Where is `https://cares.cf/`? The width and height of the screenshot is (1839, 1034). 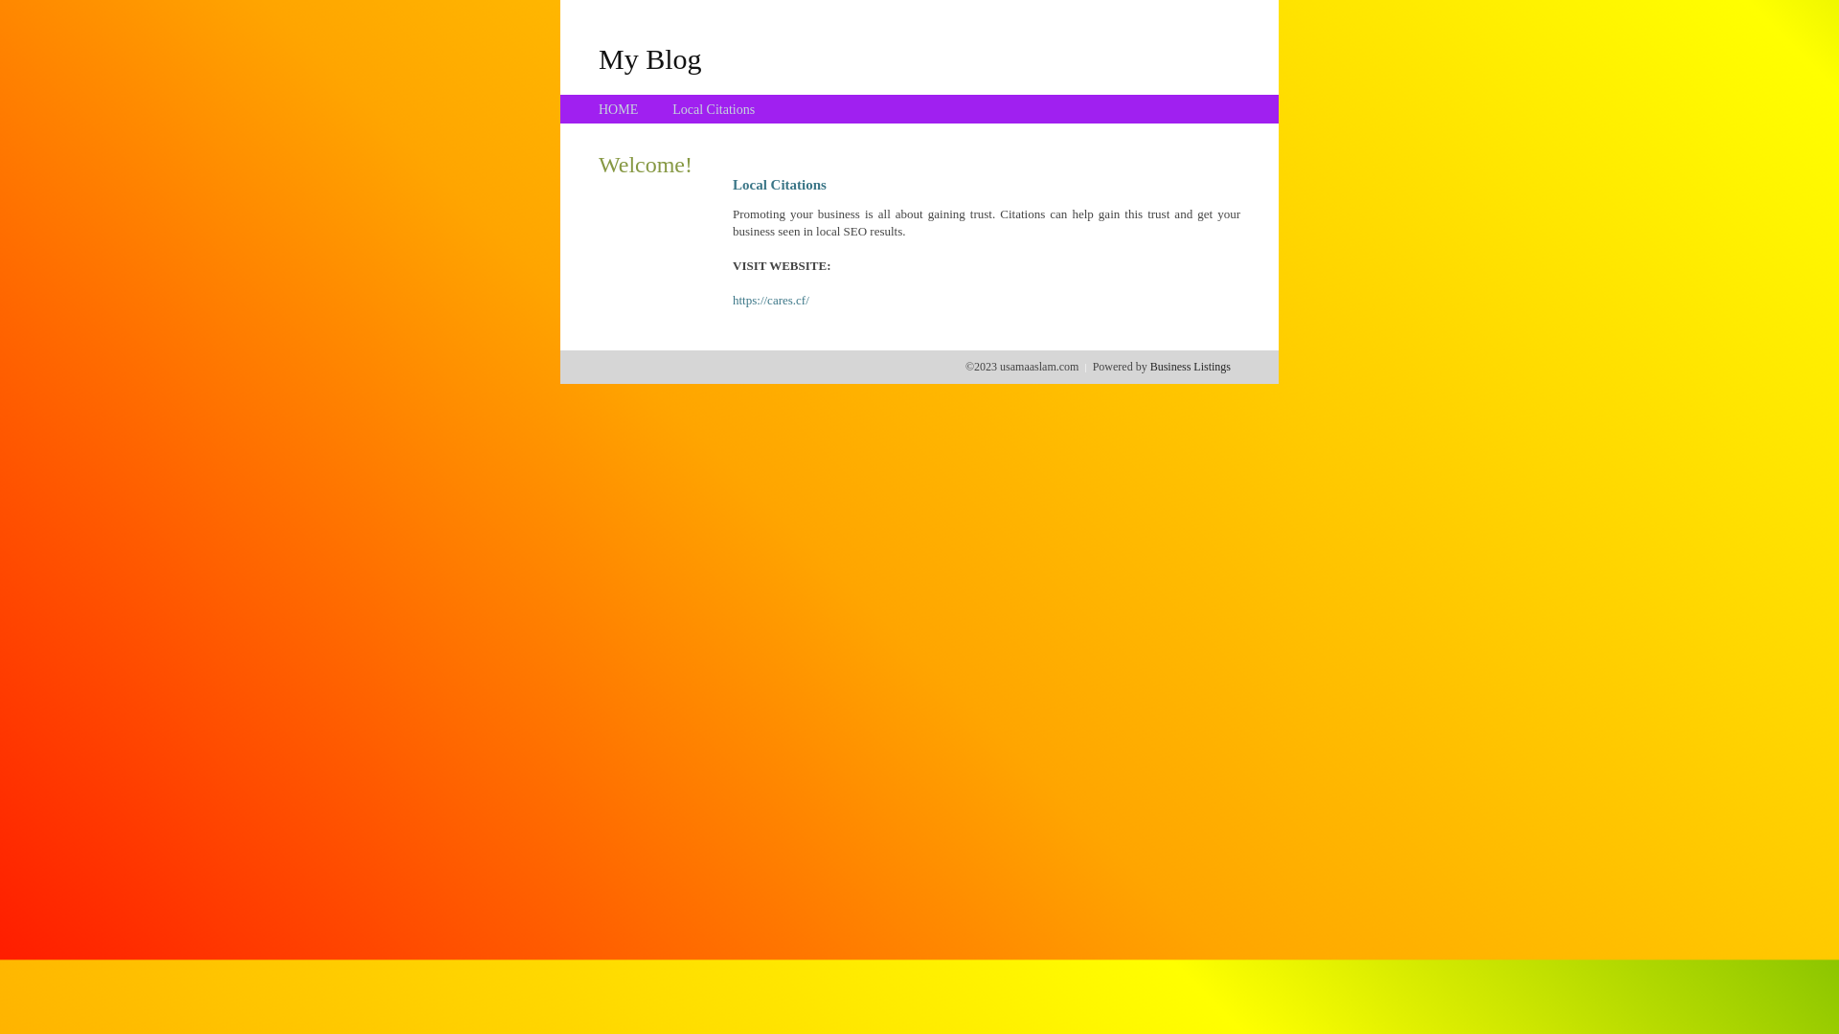 https://cares.cf/ is located at coordinates (771, 301).